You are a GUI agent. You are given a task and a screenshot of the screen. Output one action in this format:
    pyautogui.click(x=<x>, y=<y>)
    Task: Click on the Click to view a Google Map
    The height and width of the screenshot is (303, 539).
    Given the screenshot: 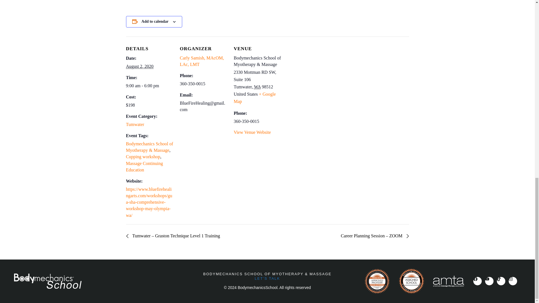 What is the action you would take?
    pyautogui.click(x=254, y=98)
    